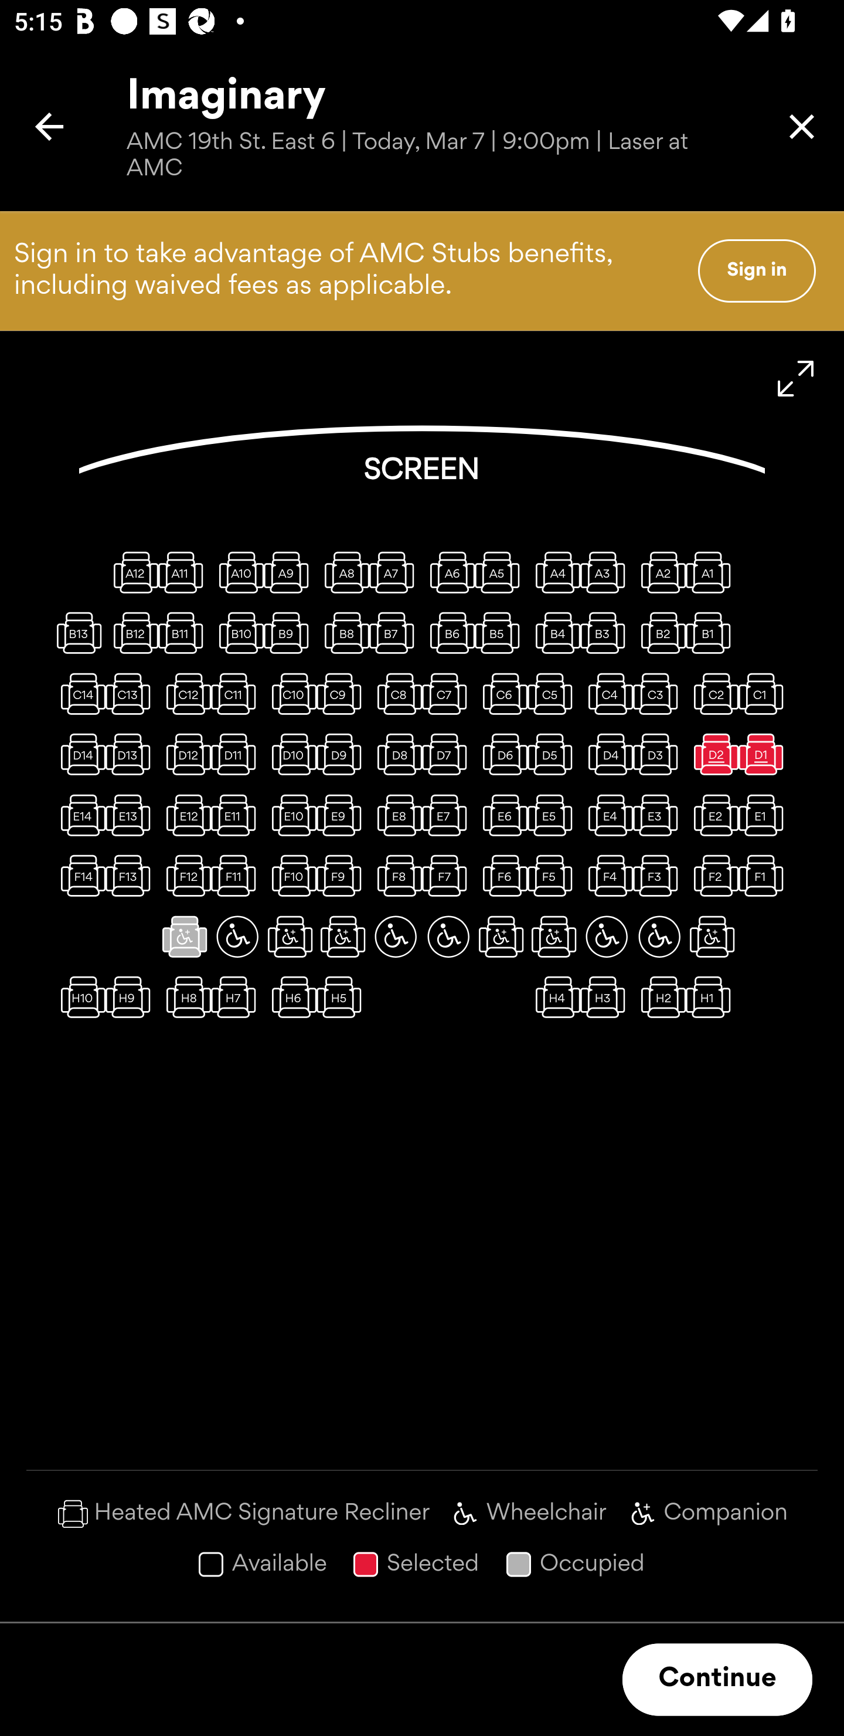  I want to click on B8, Regular seat, available, so click(343, 632).